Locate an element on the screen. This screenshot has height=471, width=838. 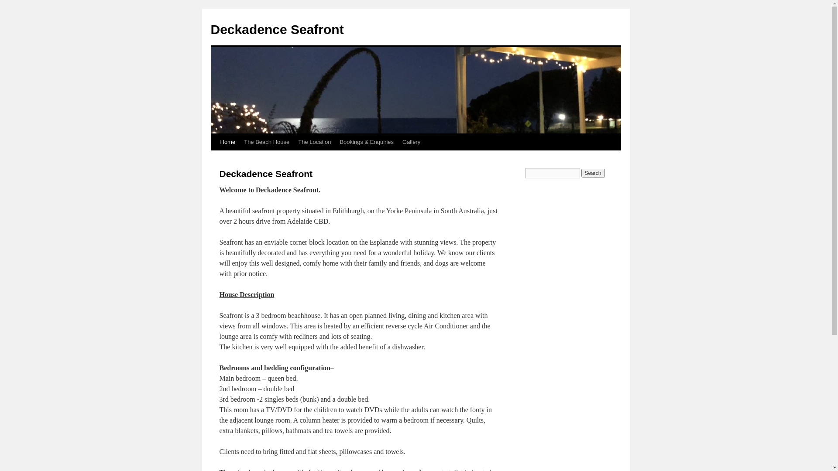
Gallery is located at coordinates (411, 142).